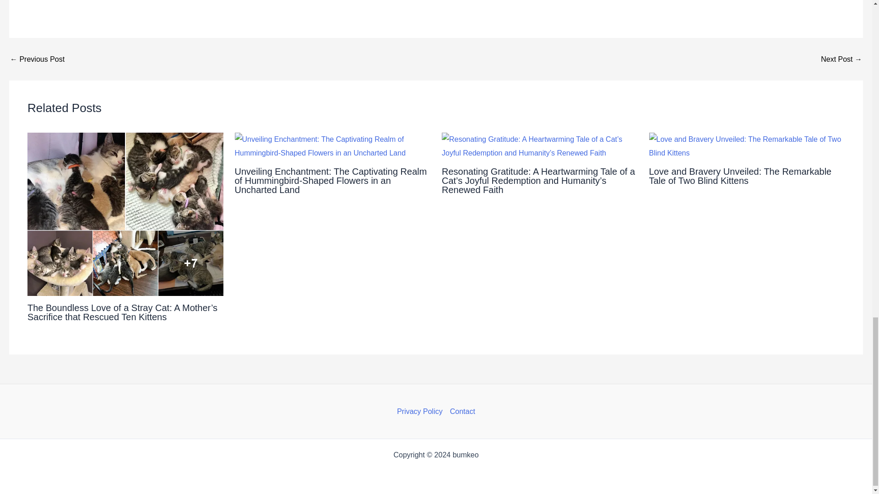 Image resolution: width=879 pixels, height=494 pixels. I want to click on Contact, so click(461, 411).